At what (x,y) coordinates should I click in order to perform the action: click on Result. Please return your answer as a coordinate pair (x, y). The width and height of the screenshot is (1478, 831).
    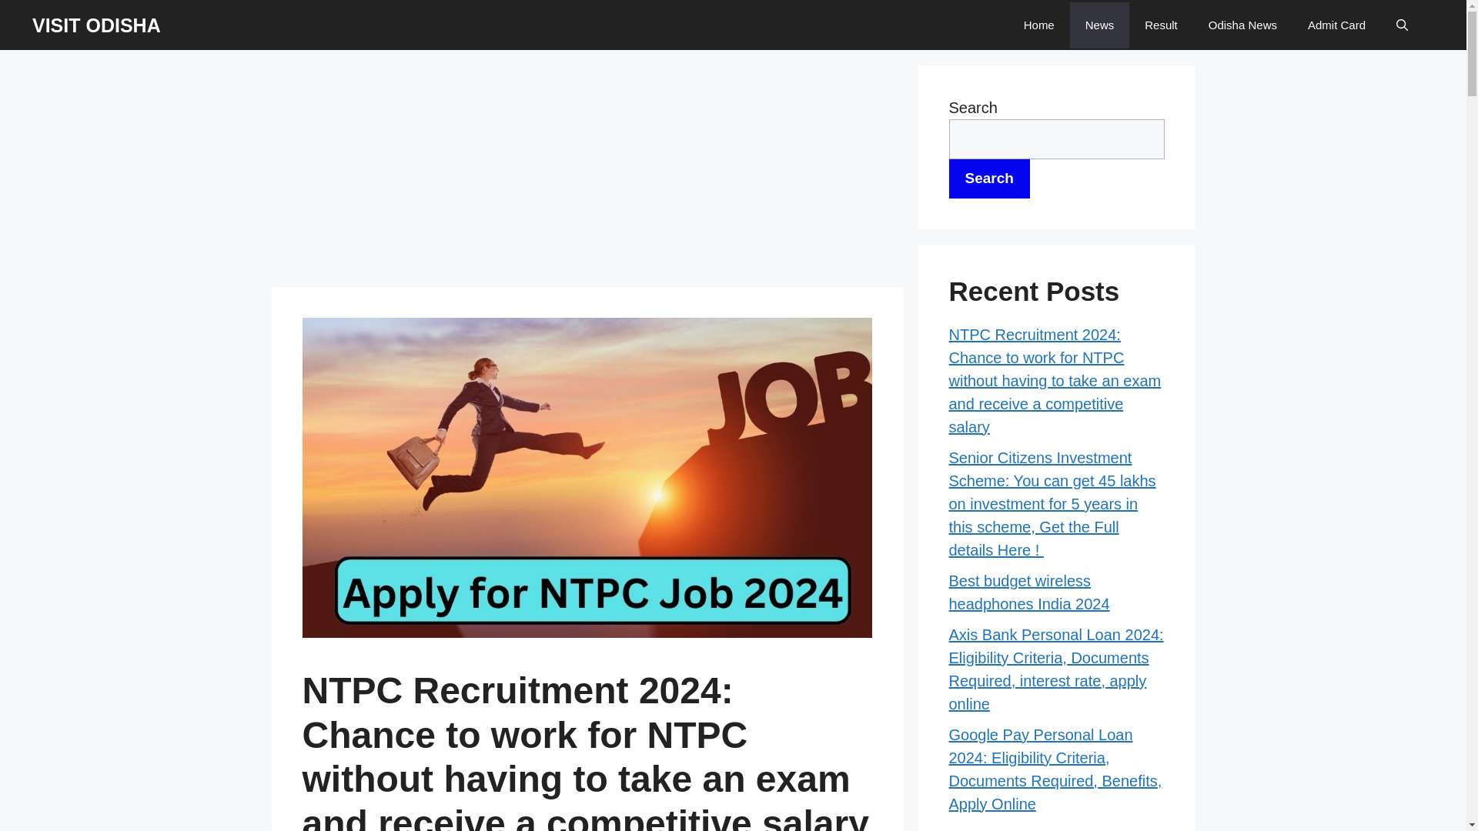
    Looking at the image, I should click on (1161, 25).